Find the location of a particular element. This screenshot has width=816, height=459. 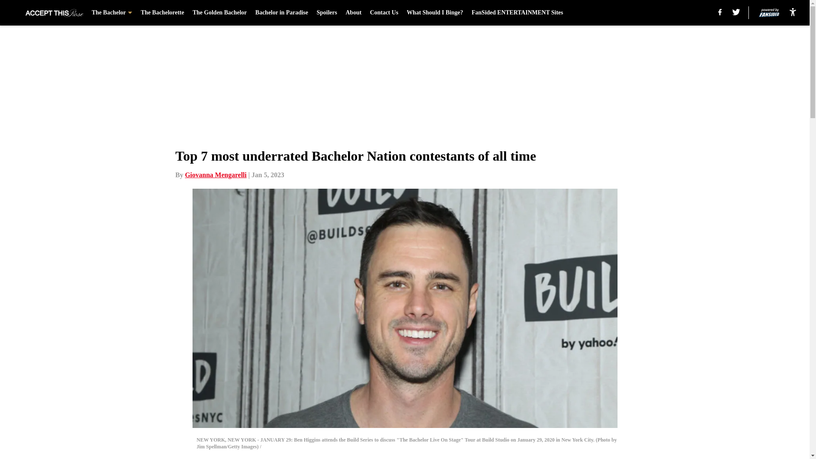

About is located at coordinates (353, 13).